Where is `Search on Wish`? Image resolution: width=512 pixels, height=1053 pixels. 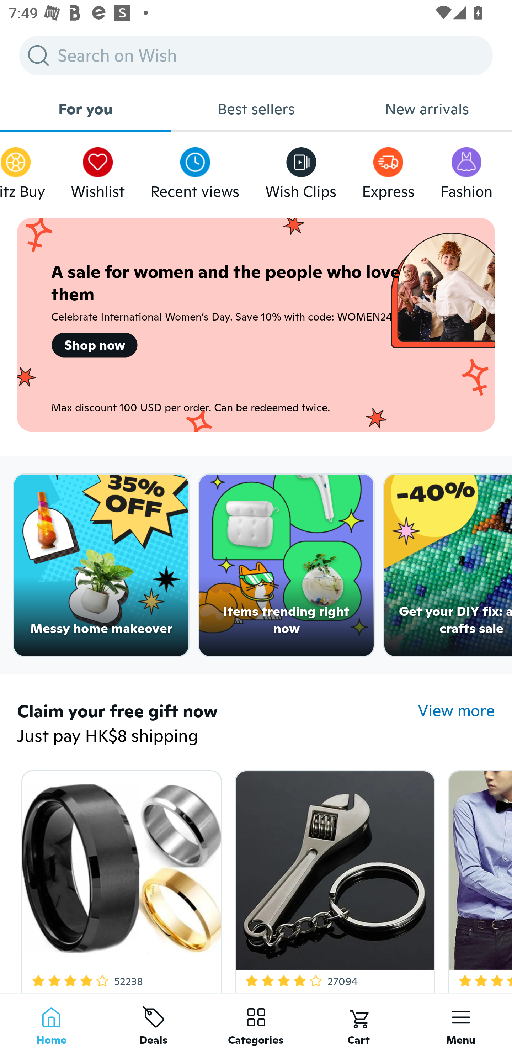 Search on Wish is located at coordinates (256, 55).